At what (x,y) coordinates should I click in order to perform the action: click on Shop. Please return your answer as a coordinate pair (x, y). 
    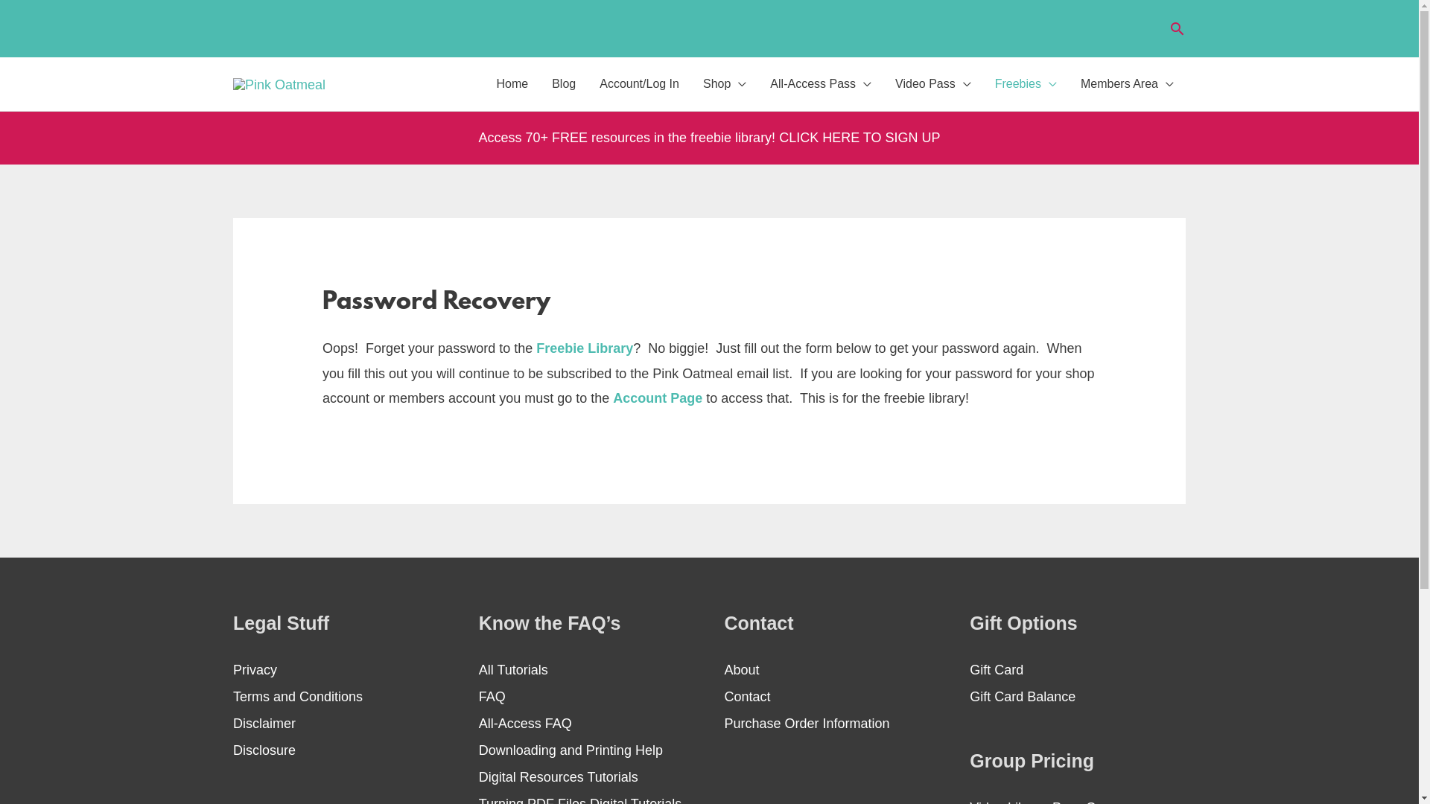
    Looking at the image, I should click on (724, 84).